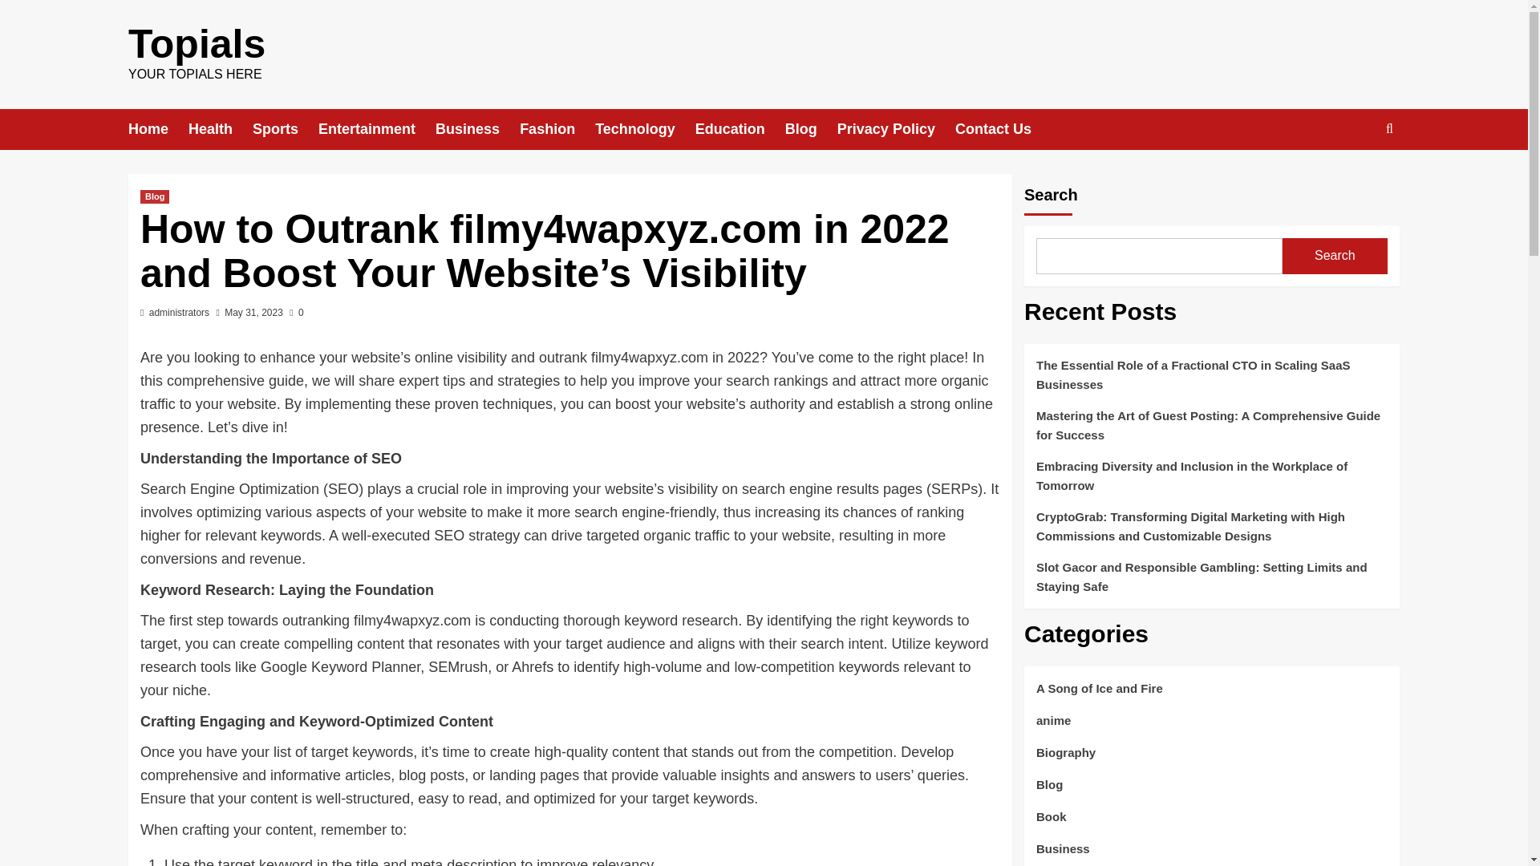 Image resolution: width=1540 pixels, height=866 pixels. What do you see at coordinates (154, 196) in the screenshot?
I see `Blog` at bounding box center [154, 196].